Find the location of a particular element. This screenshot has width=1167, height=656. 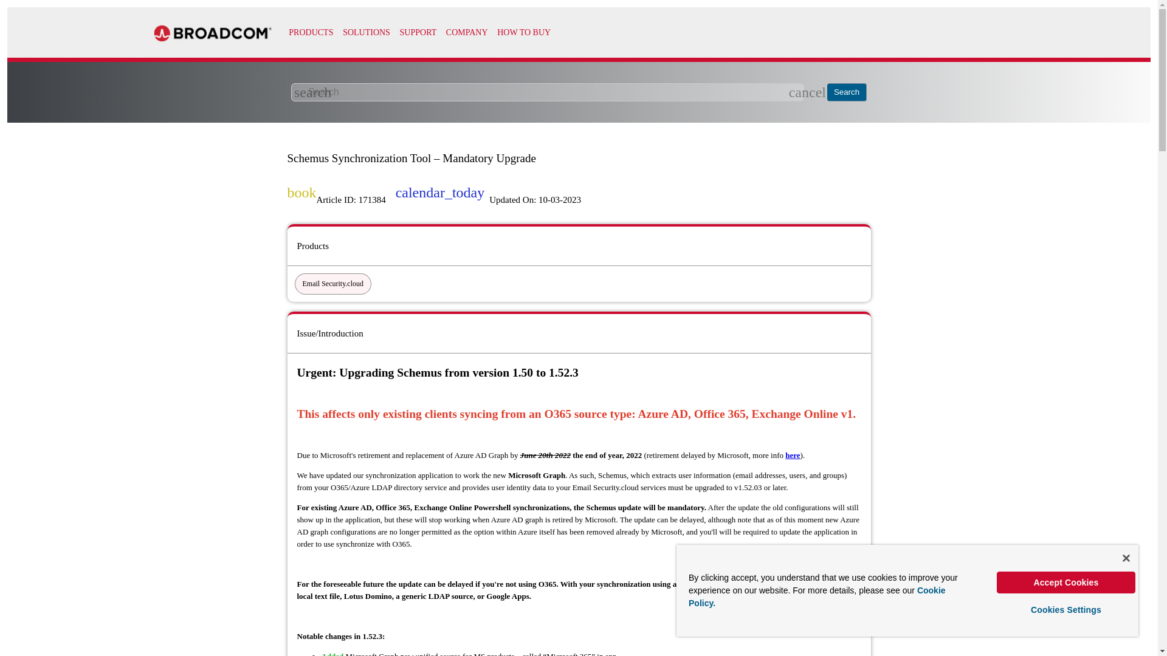

Cookie Policy. is located at coordinates (817, 596).